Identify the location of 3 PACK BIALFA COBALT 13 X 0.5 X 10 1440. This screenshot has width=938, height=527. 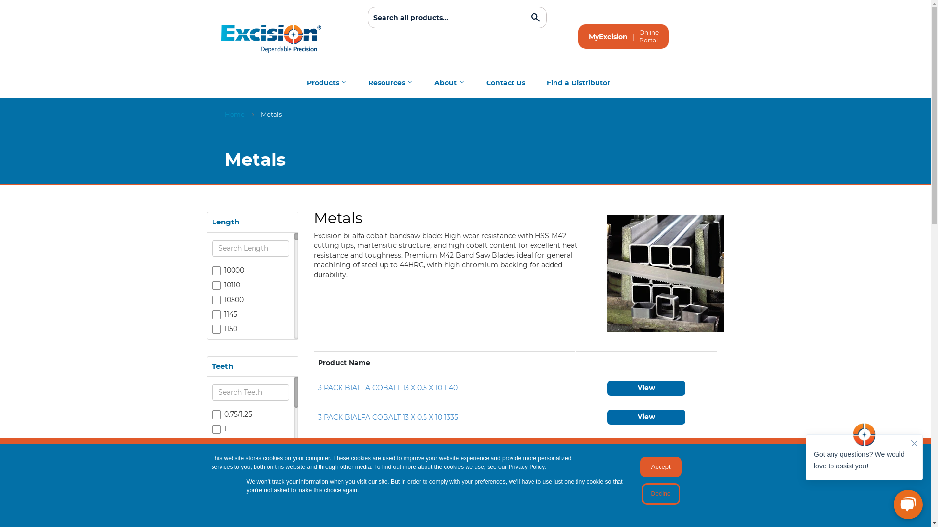
(388, 446).